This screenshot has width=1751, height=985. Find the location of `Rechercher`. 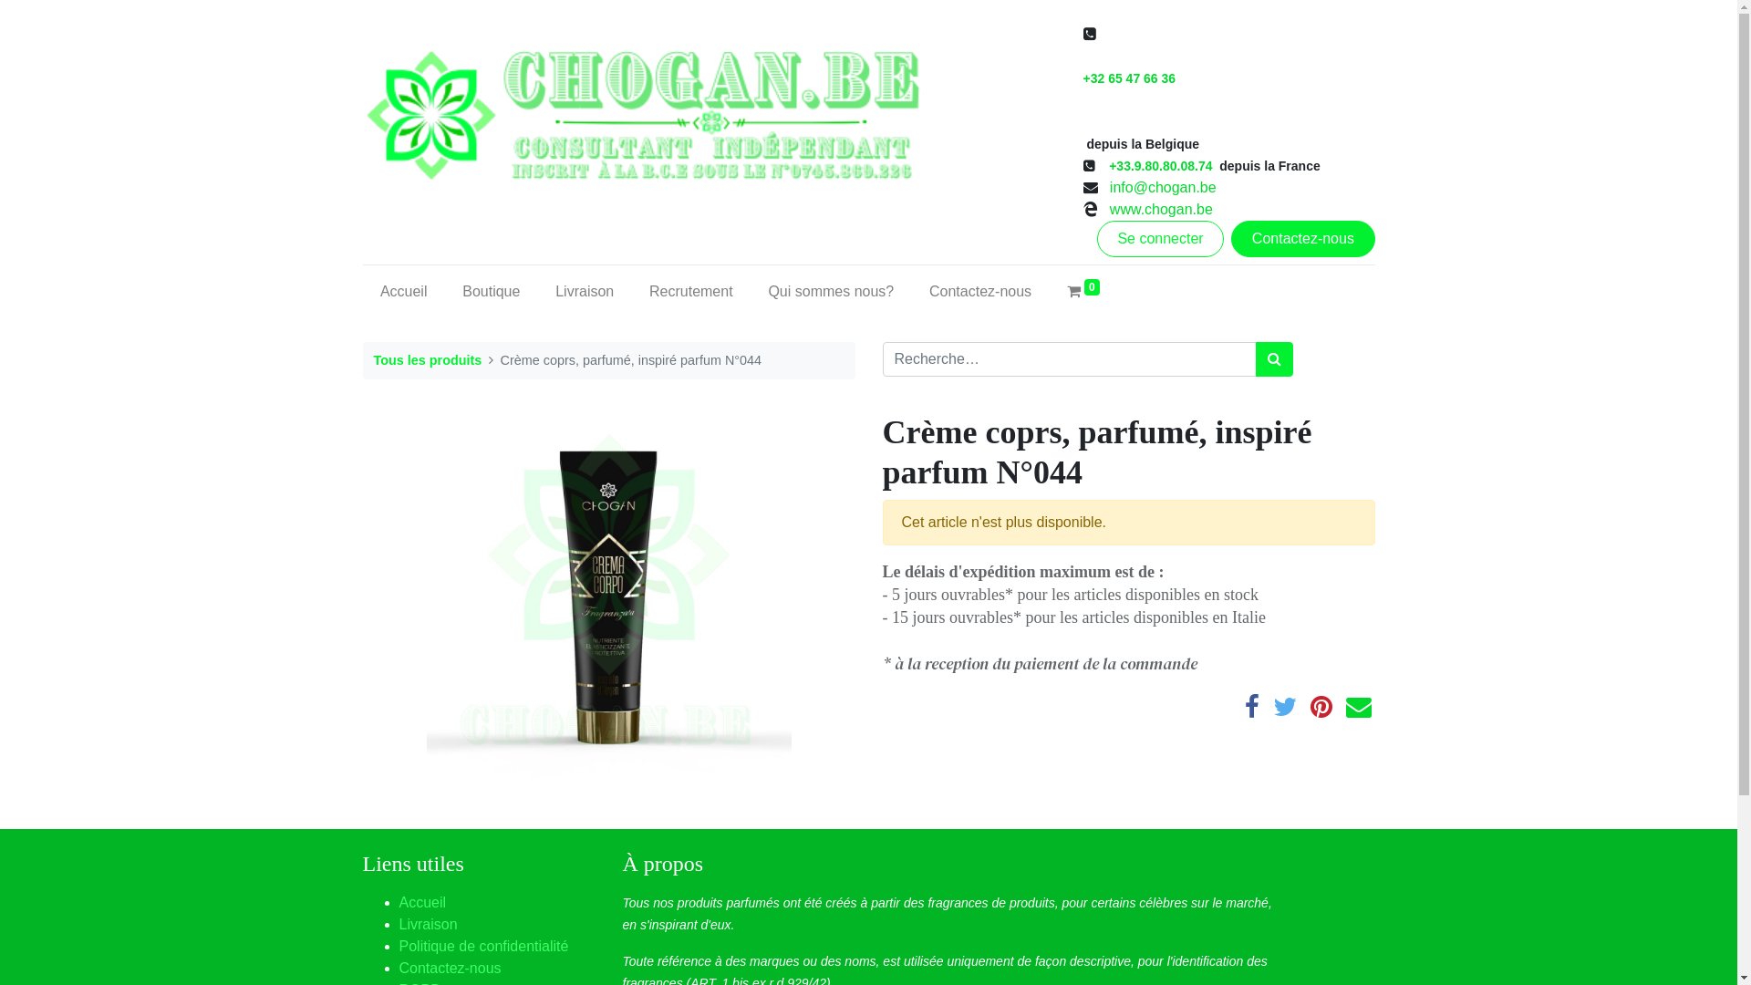

Rechercher is located at coordinates (1273, 359).